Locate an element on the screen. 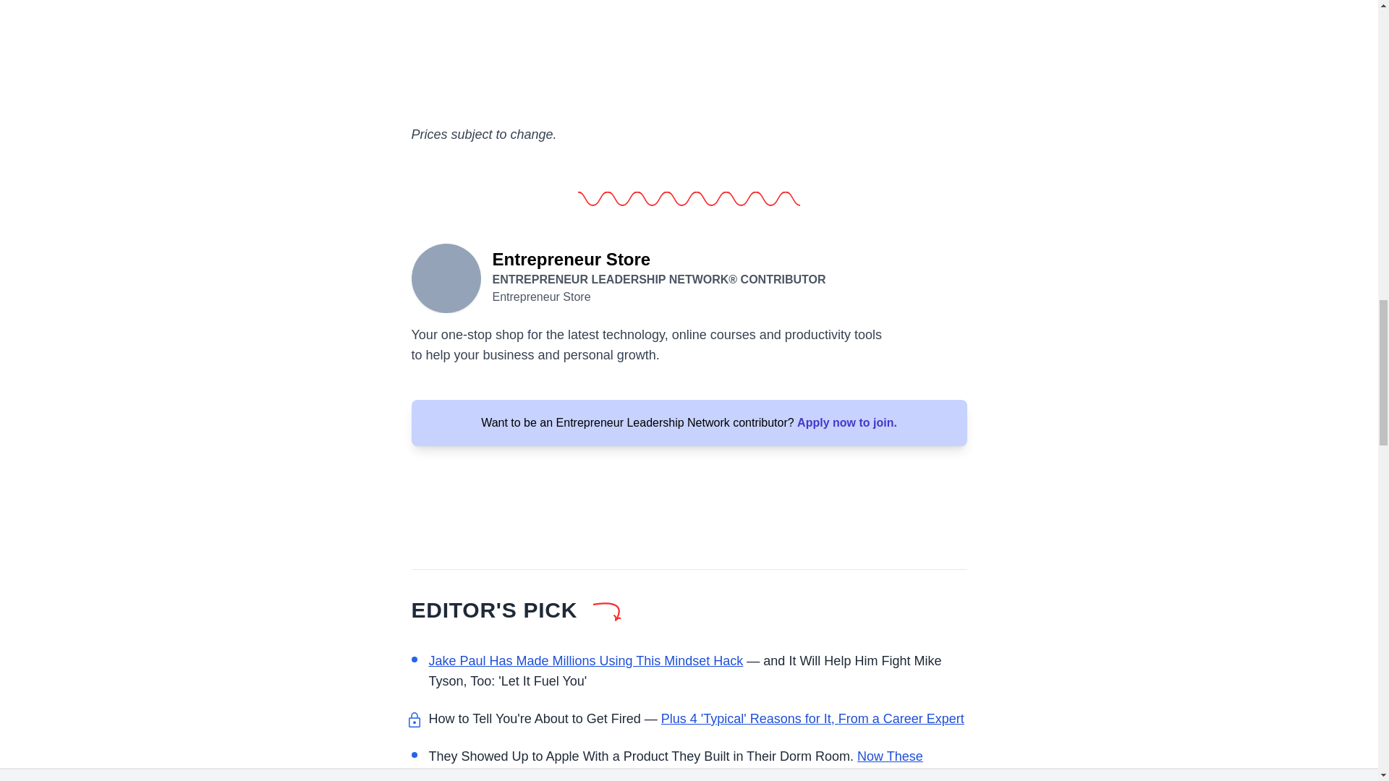 This screenshot has height=781, width=1389. Entrepreneur Store is located at coordinates (446, 276).